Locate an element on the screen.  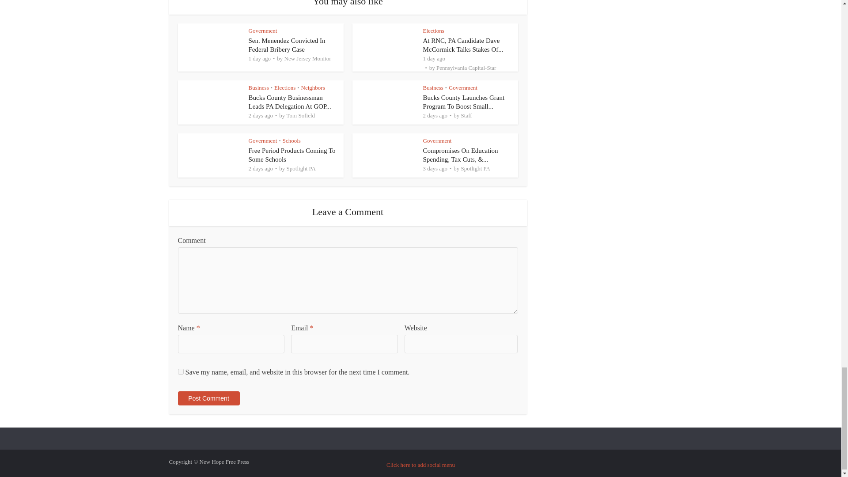
yes is located at coordinates (180, 371).